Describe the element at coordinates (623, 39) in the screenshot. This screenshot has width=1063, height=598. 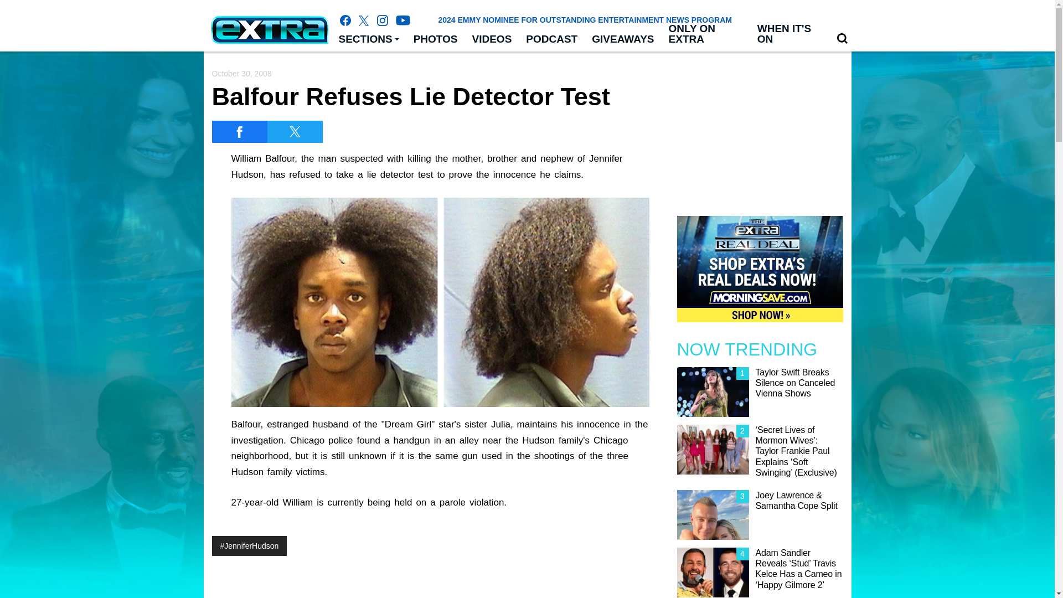
I see `GIVEAWAYS` at that location.